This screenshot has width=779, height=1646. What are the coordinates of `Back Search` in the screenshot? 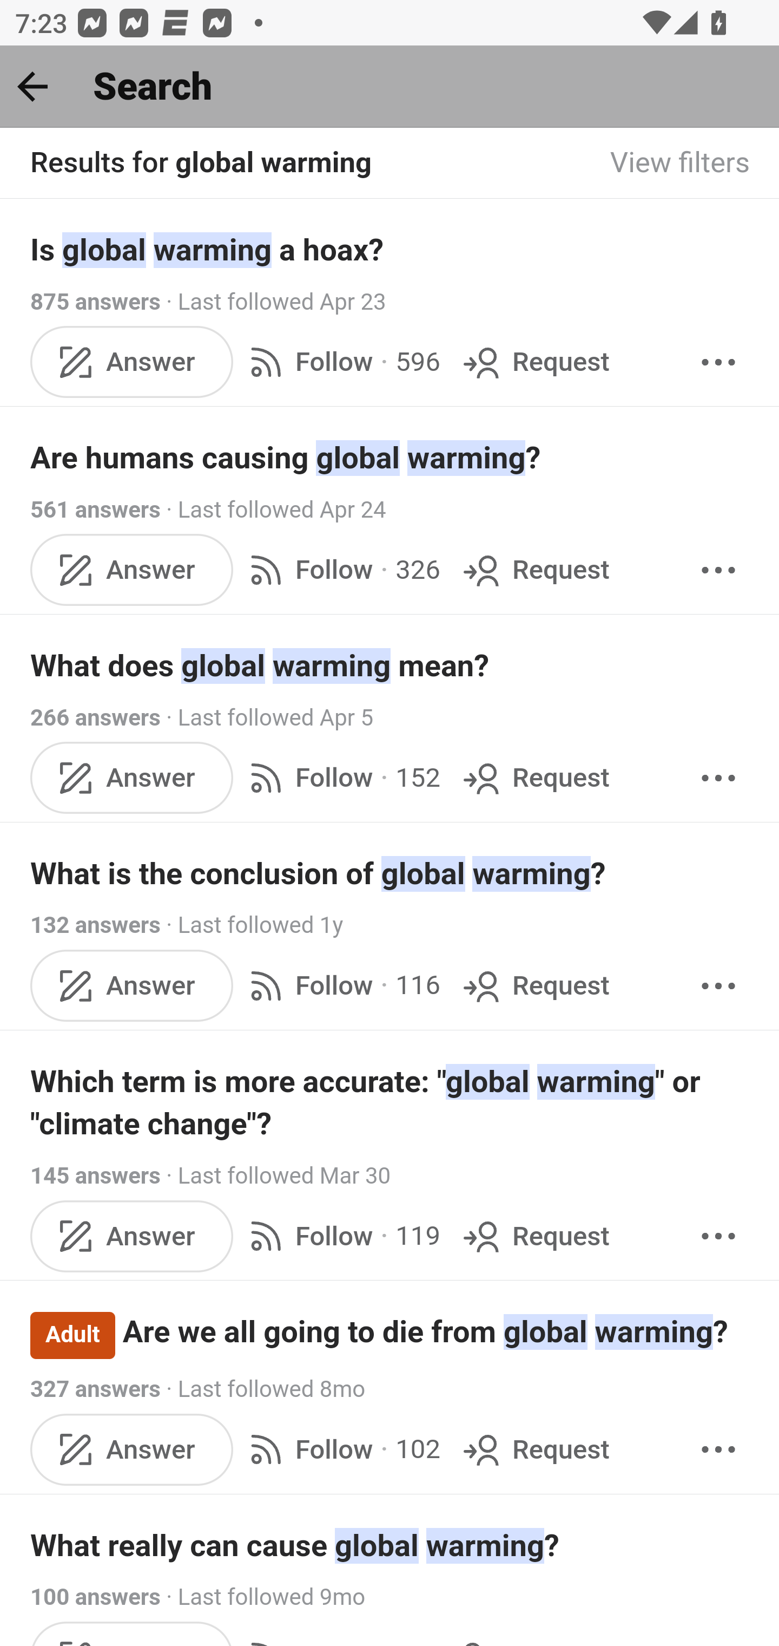 It's located at (389, 87).